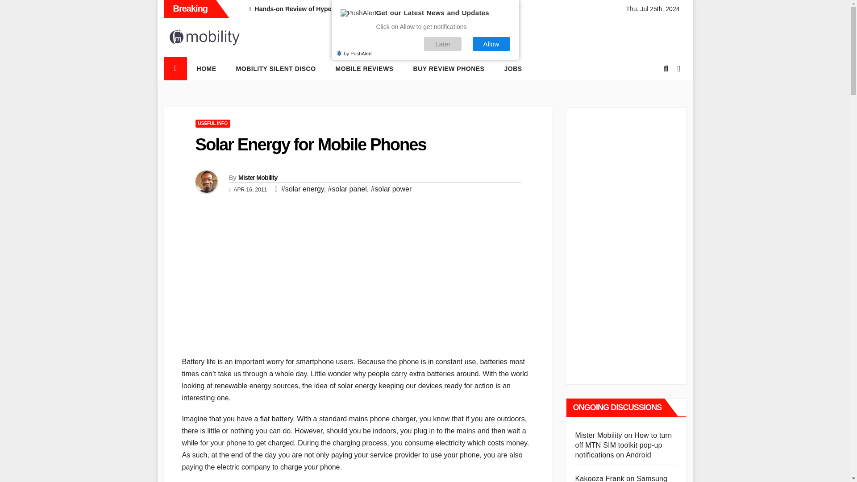  Describe the element at coordinates (514, 9) in the screenshot. I see `The foldable iPhone might remain a ghost until 2027` at that location.